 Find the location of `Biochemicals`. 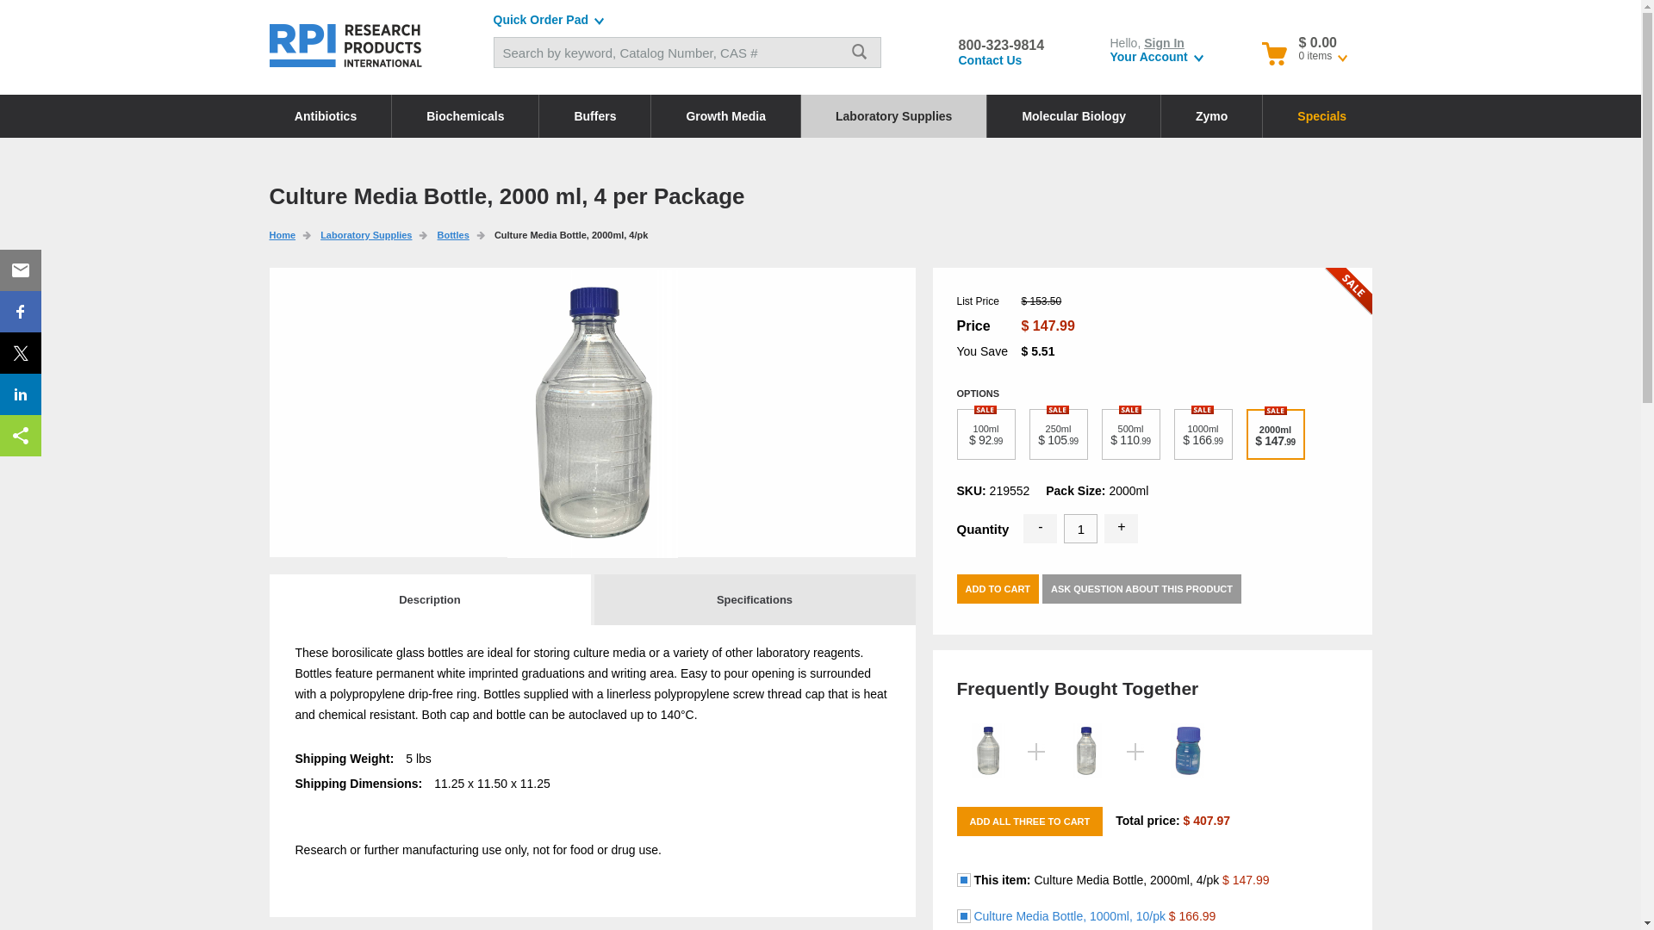

Biochemicals is located at coordinates (465, 115).